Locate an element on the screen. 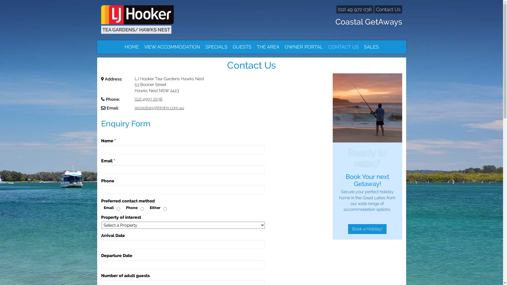  OWNER PORTAL is located at coordinates (304, 47).